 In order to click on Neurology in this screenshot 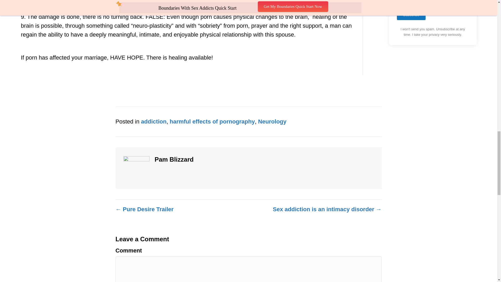, I will do `click(272, 121)`.